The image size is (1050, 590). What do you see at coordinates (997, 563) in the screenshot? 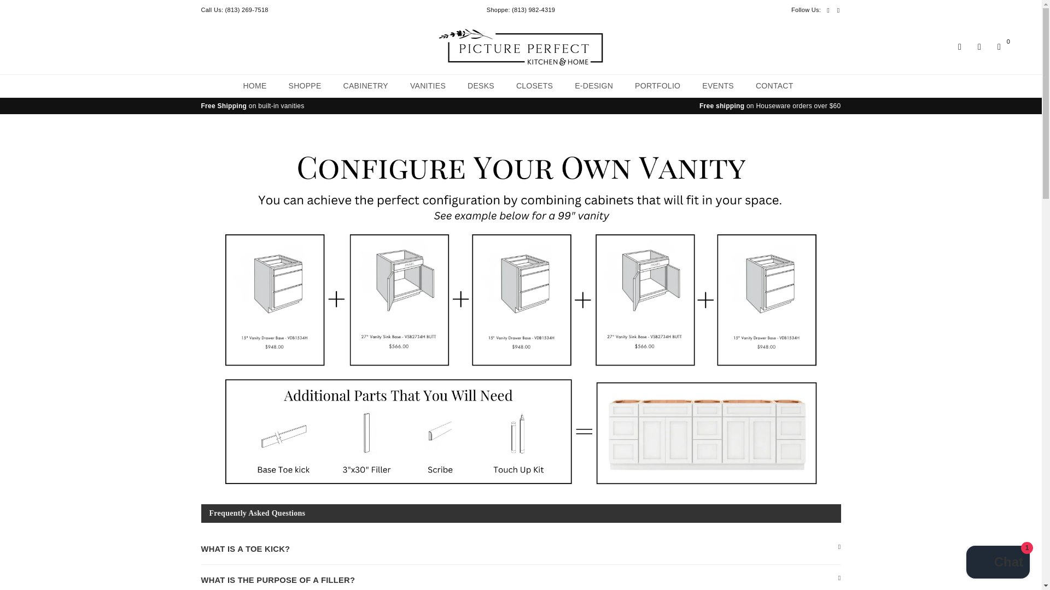
I see `Shopify online store chat` at bounding box center [997, 563].